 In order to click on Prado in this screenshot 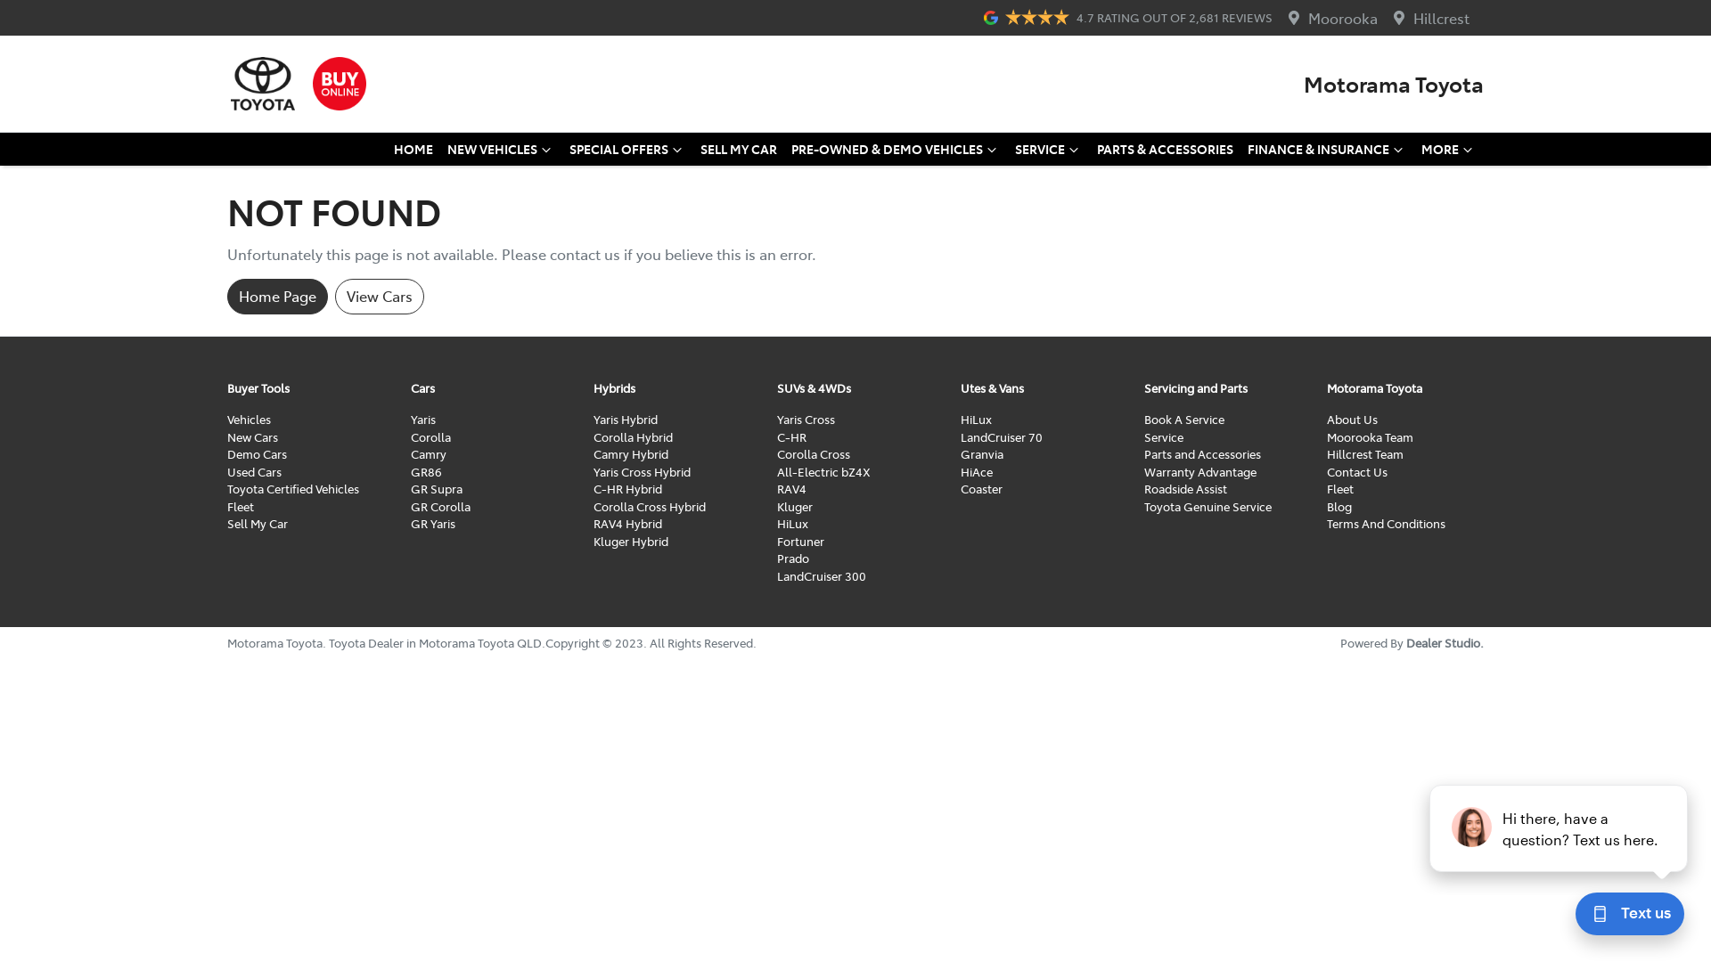, I will do `click(793, 558)`.